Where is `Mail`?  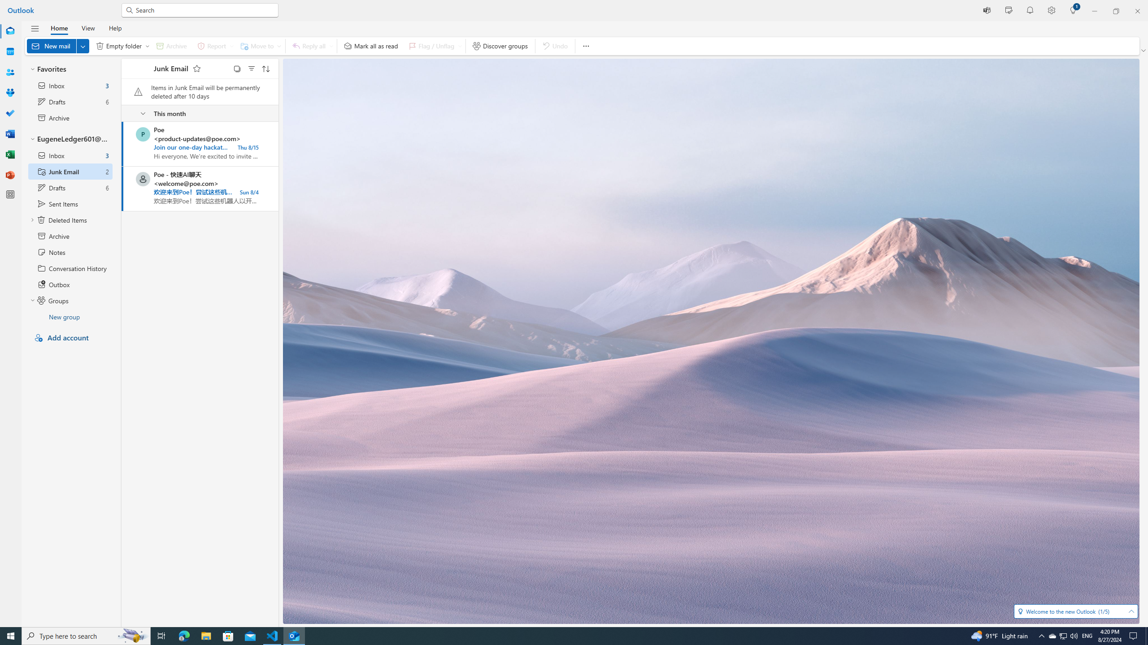 Mail is located at coordinates (10, 31).